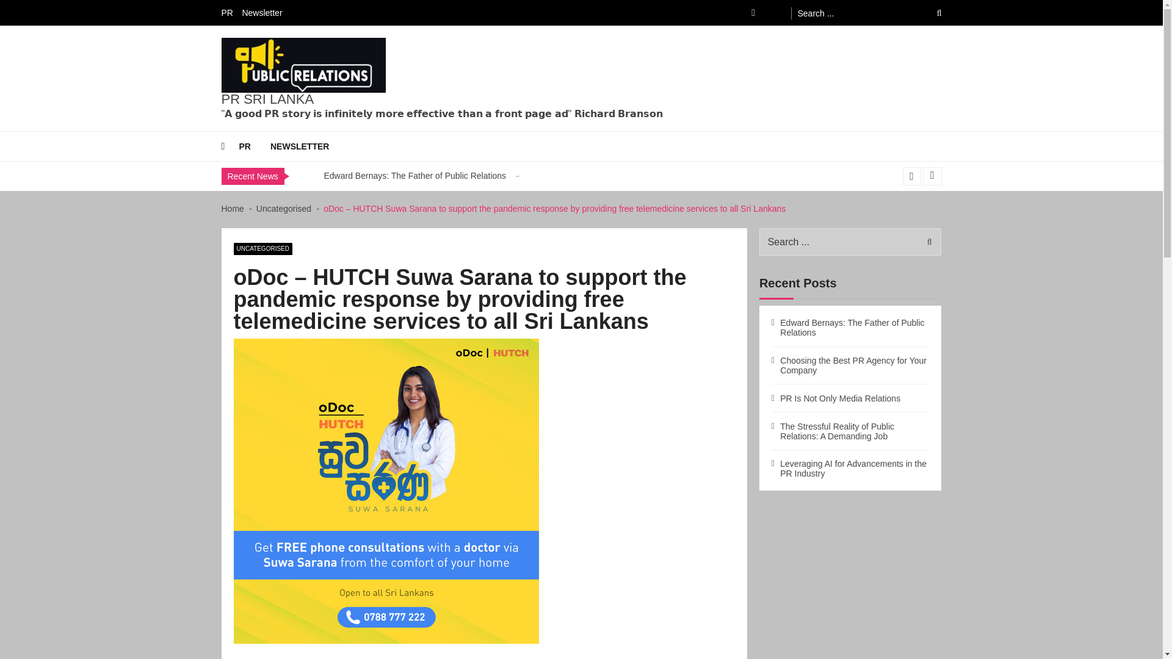  What do you see at coordinates (267, 99) in the screenshot?
I see `PR SRI LANKA` at bounding box center [267, 99].